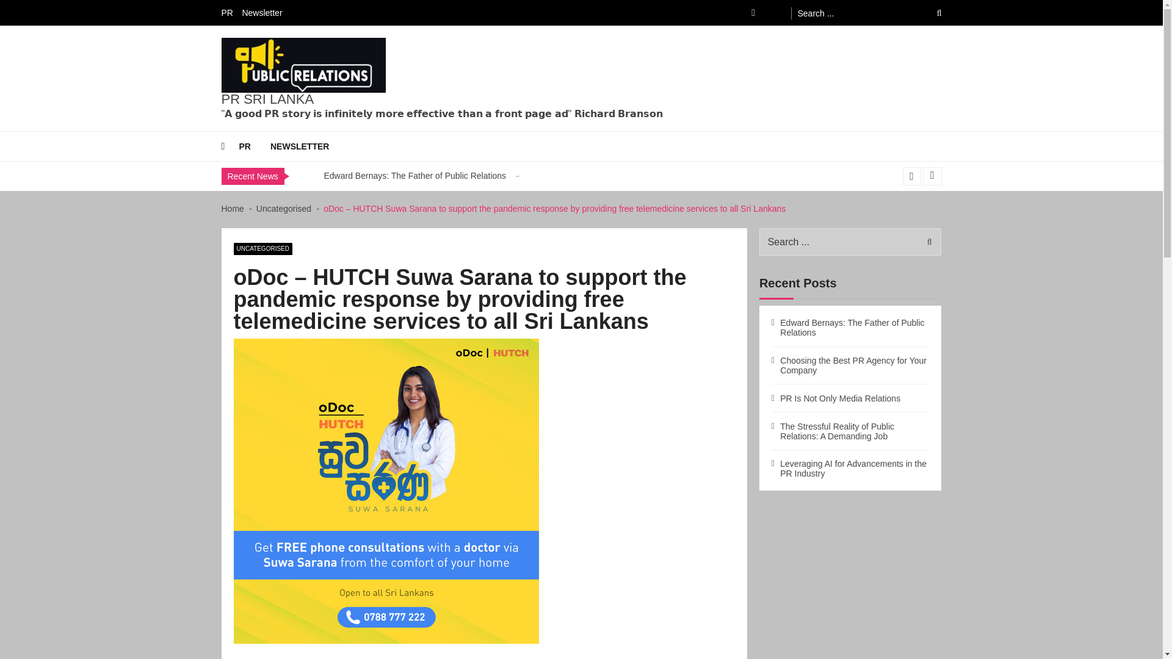  What do you see at coordinates (267, 99) in the screenshot?
I see `PR SRI LANKA` at bounding box center [267, 99].